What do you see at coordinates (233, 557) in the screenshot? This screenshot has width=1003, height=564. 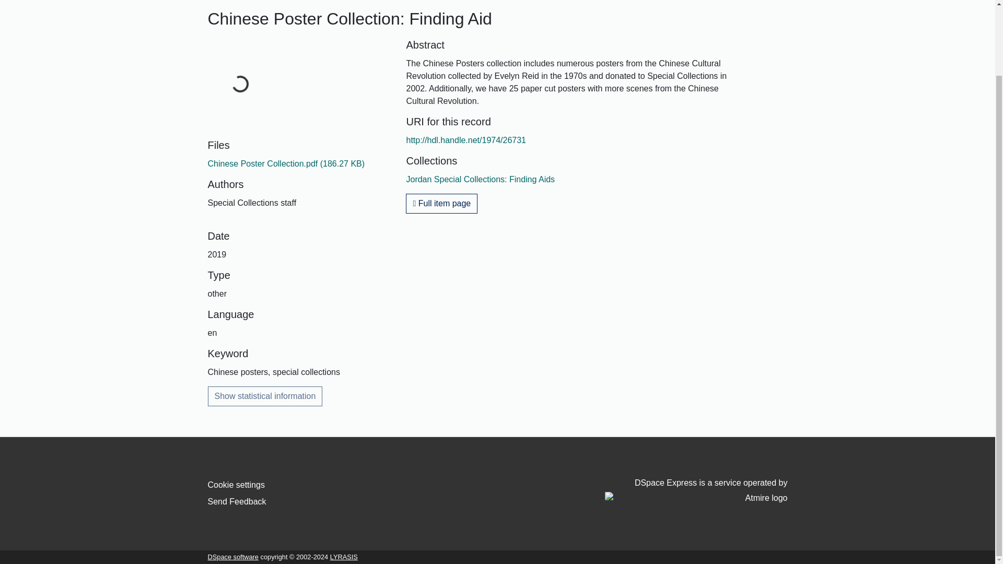 I see `DSpace software` at bounding box center [233, 557].